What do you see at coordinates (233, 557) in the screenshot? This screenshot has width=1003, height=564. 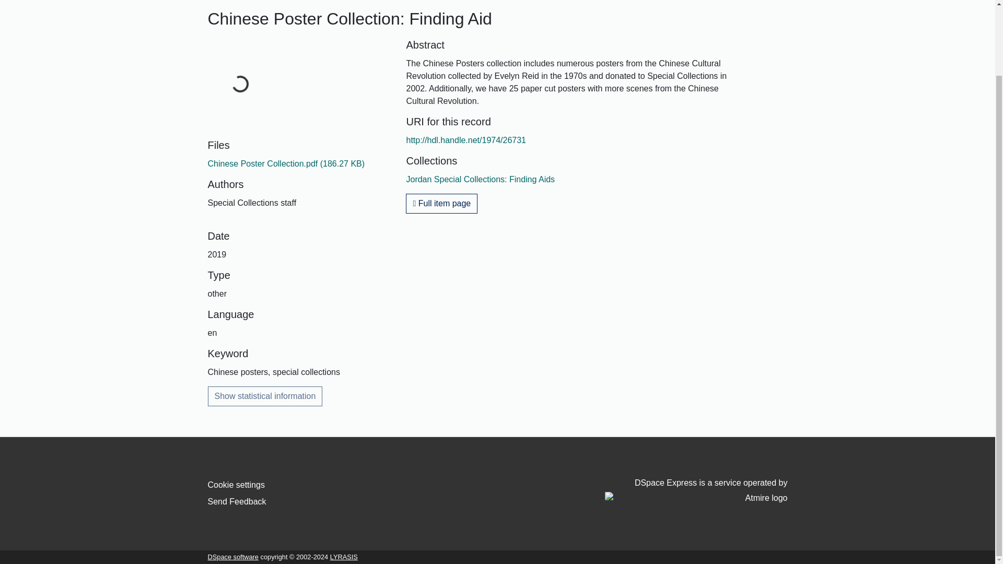 I see `DSpace software` at bounding box center [233, 557].